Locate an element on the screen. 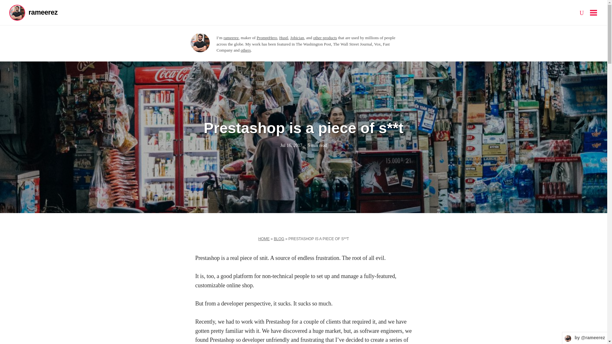 The image size is (612, 344). Hustl is located at coordinates (284, 38).